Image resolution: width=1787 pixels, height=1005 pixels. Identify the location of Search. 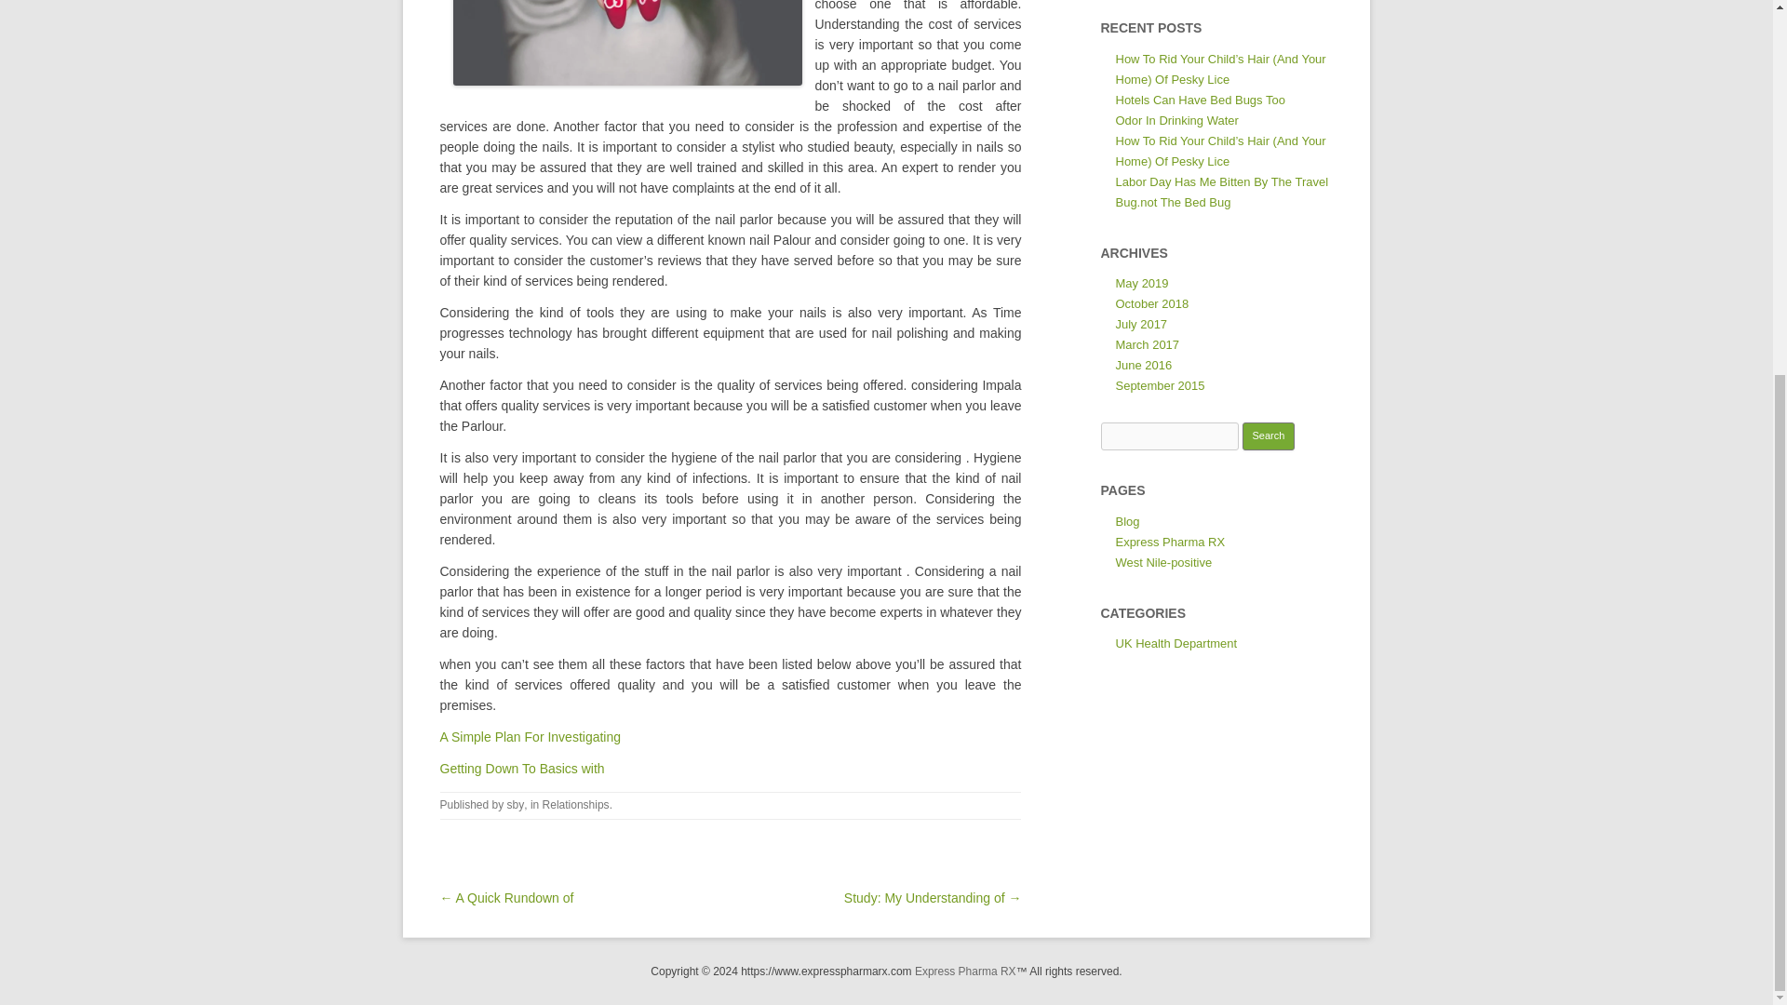
(1269, 435).